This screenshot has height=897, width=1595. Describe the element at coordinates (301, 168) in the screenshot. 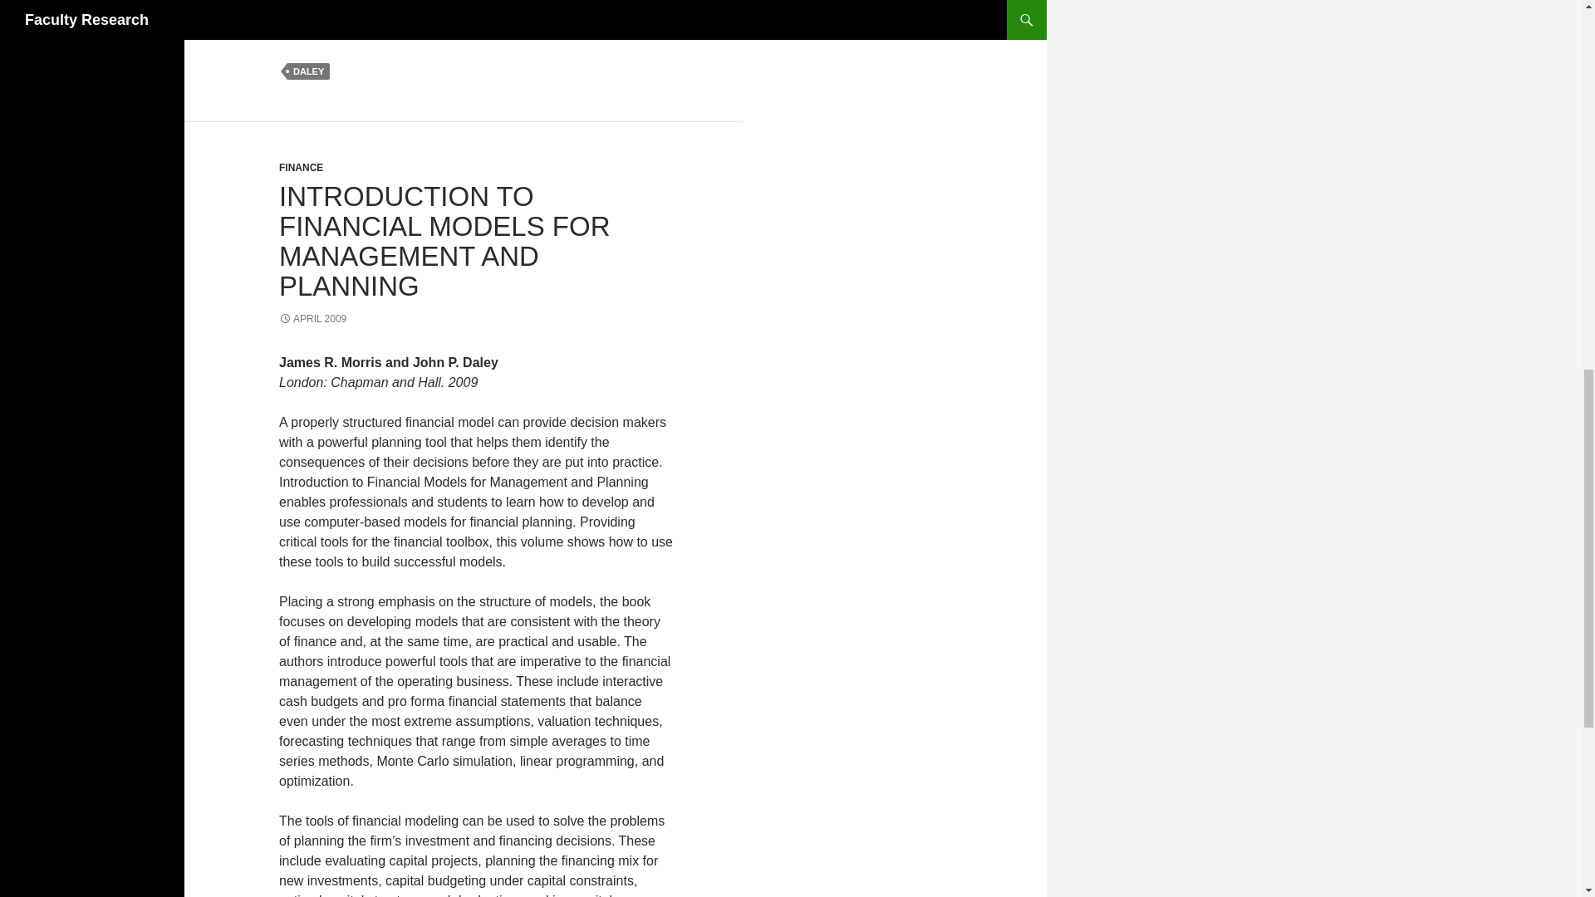

I see `FINANCE` at that location.